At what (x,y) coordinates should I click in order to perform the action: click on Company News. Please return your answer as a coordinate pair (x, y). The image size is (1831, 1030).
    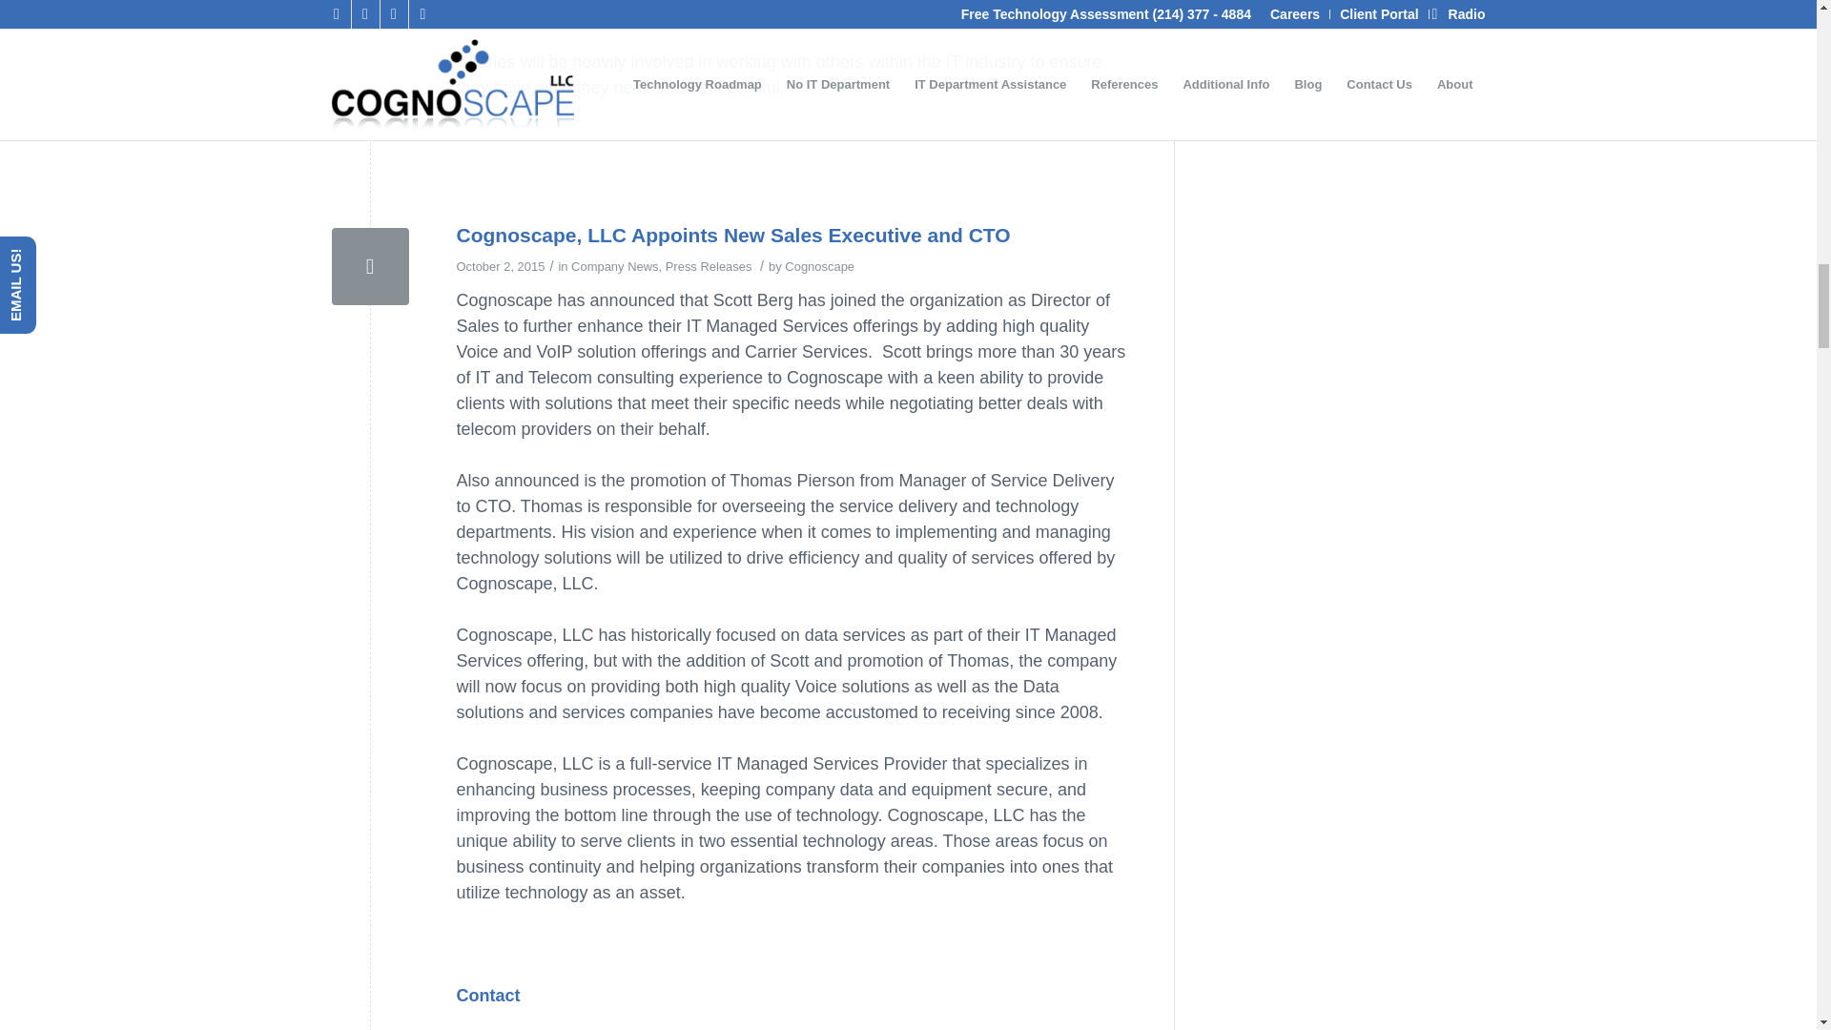
    Looking at the image, I should click on (614, 267).